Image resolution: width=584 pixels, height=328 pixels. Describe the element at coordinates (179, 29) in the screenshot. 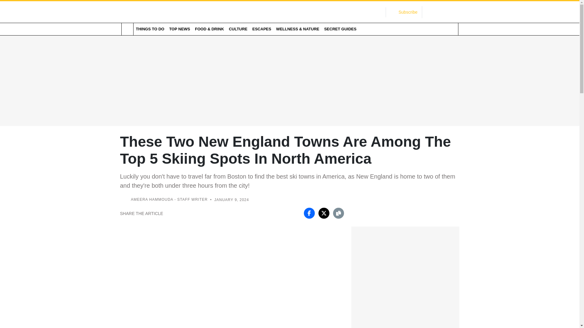

I see `TOP NEWS` at that location.